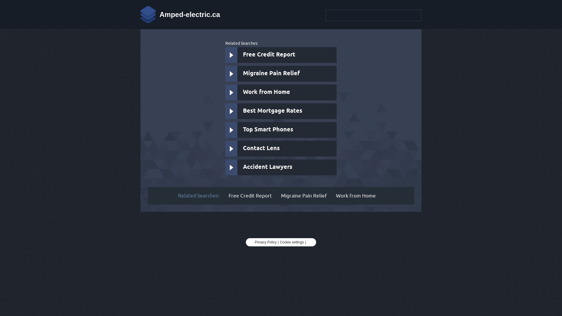  What do you see at coordinates (281, 149) in the screenshot?
I see `Contact Lens` at bounding box center [281, 149].